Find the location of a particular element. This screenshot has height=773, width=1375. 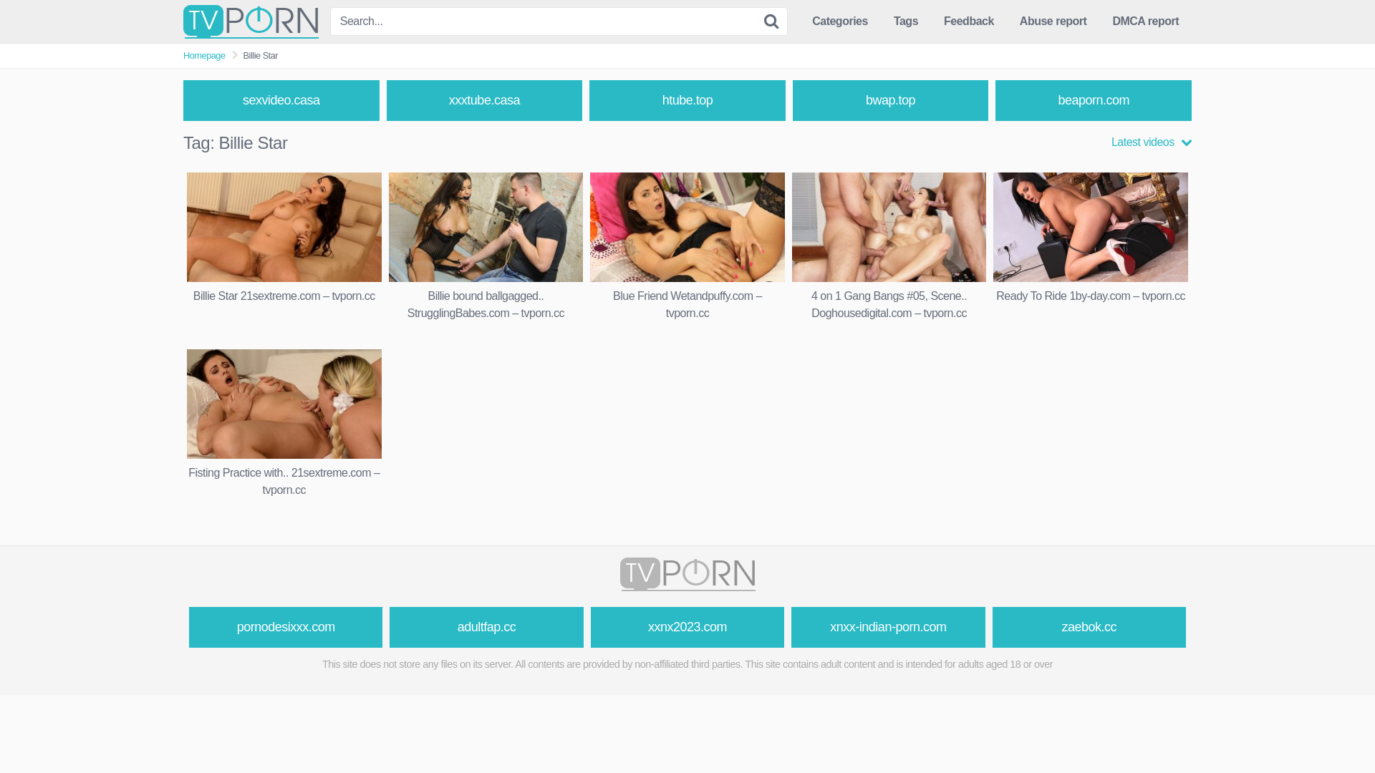

bwap.top is located at coordinates (891, 100).